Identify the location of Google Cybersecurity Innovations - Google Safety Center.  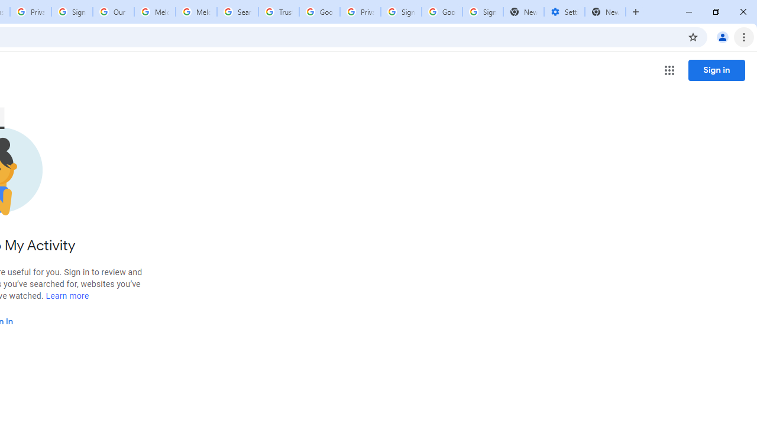
(442, 12).